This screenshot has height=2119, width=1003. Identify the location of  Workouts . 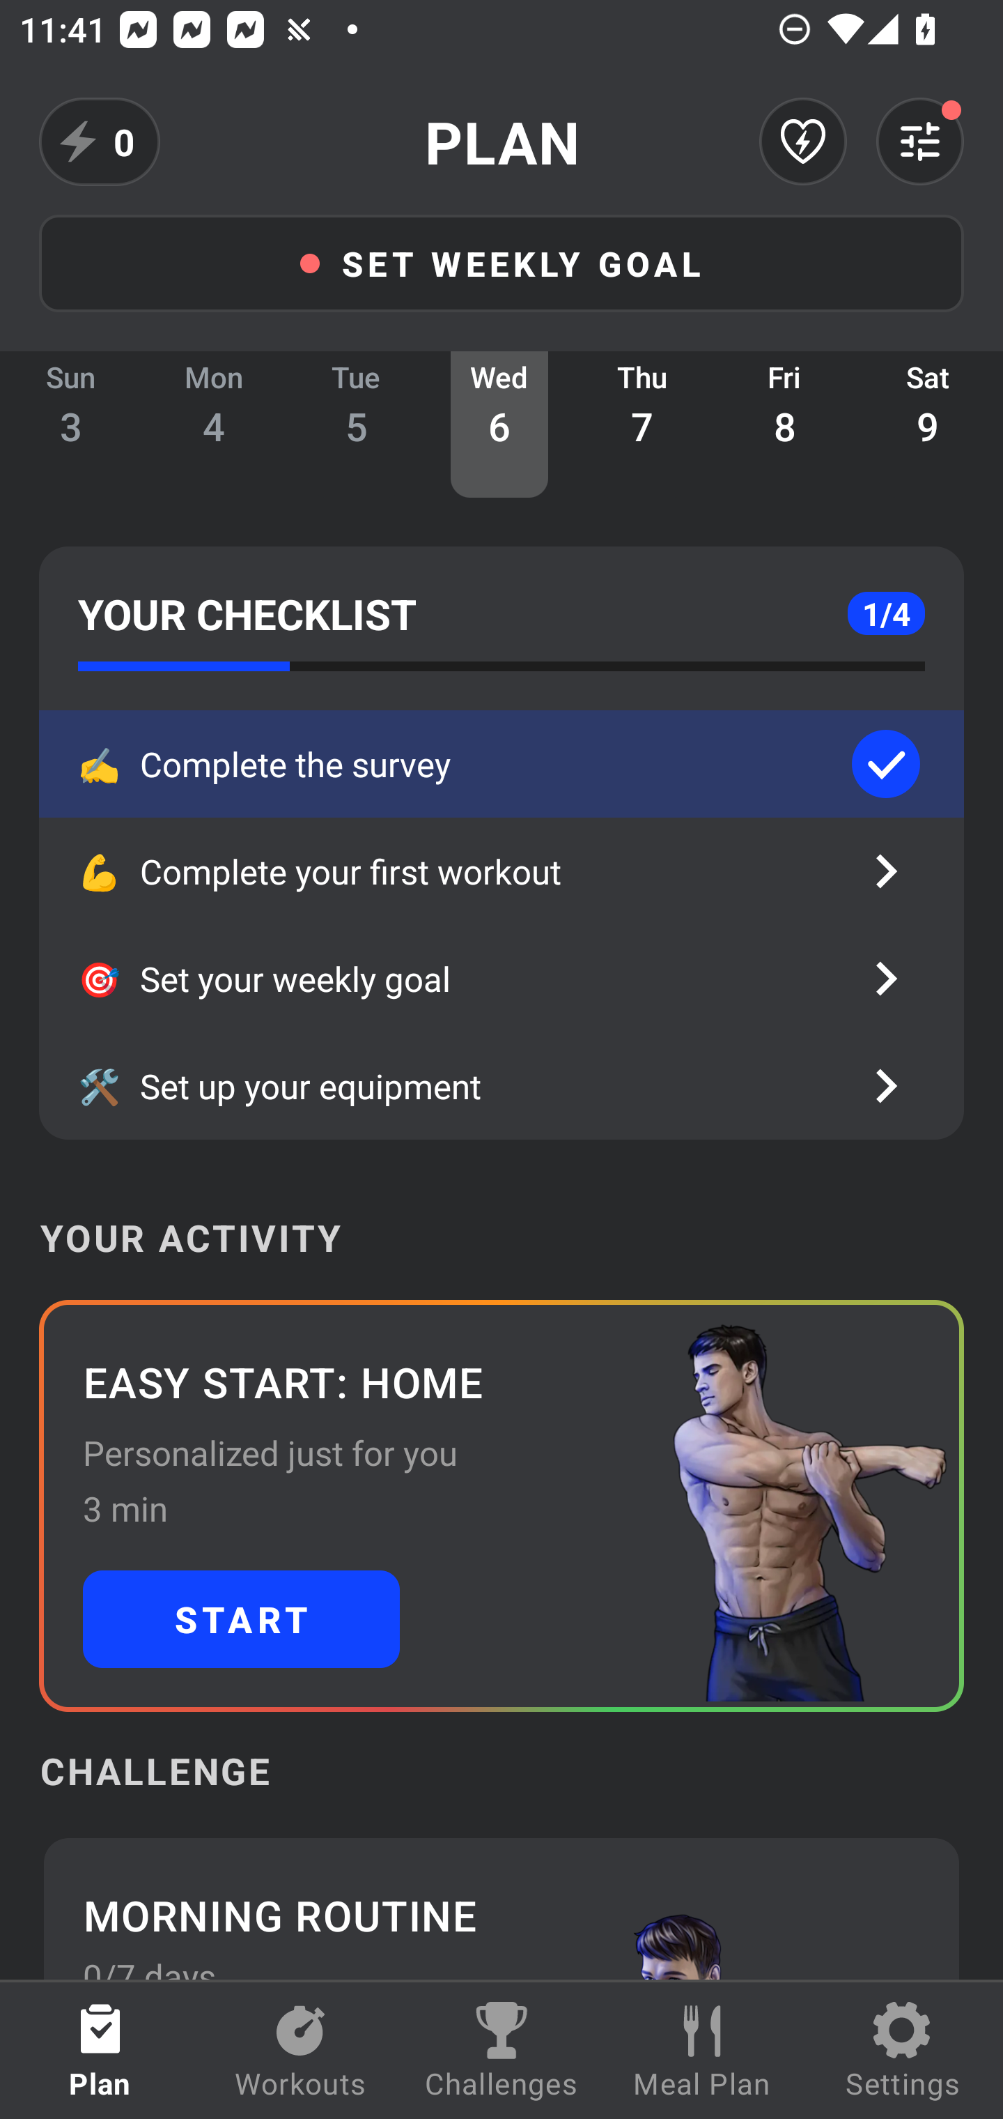
(301, 2051).